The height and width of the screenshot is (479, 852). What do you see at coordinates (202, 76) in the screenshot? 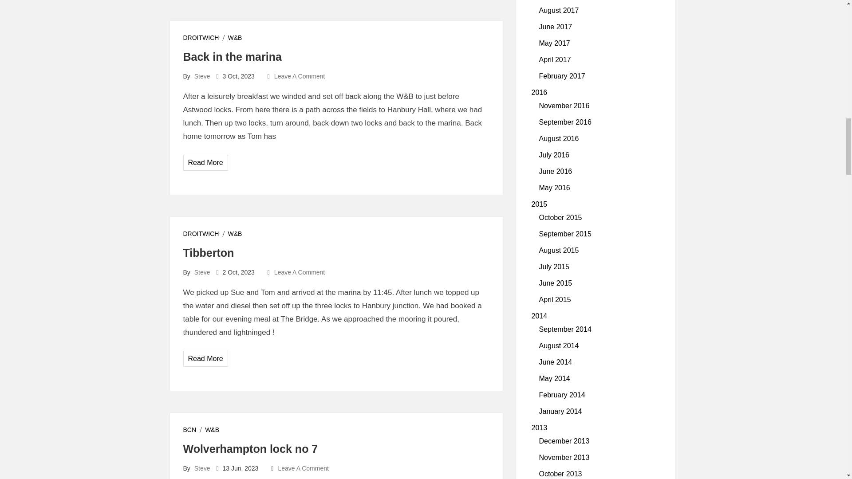
I see `Steve` at bounding box center [202, 76].